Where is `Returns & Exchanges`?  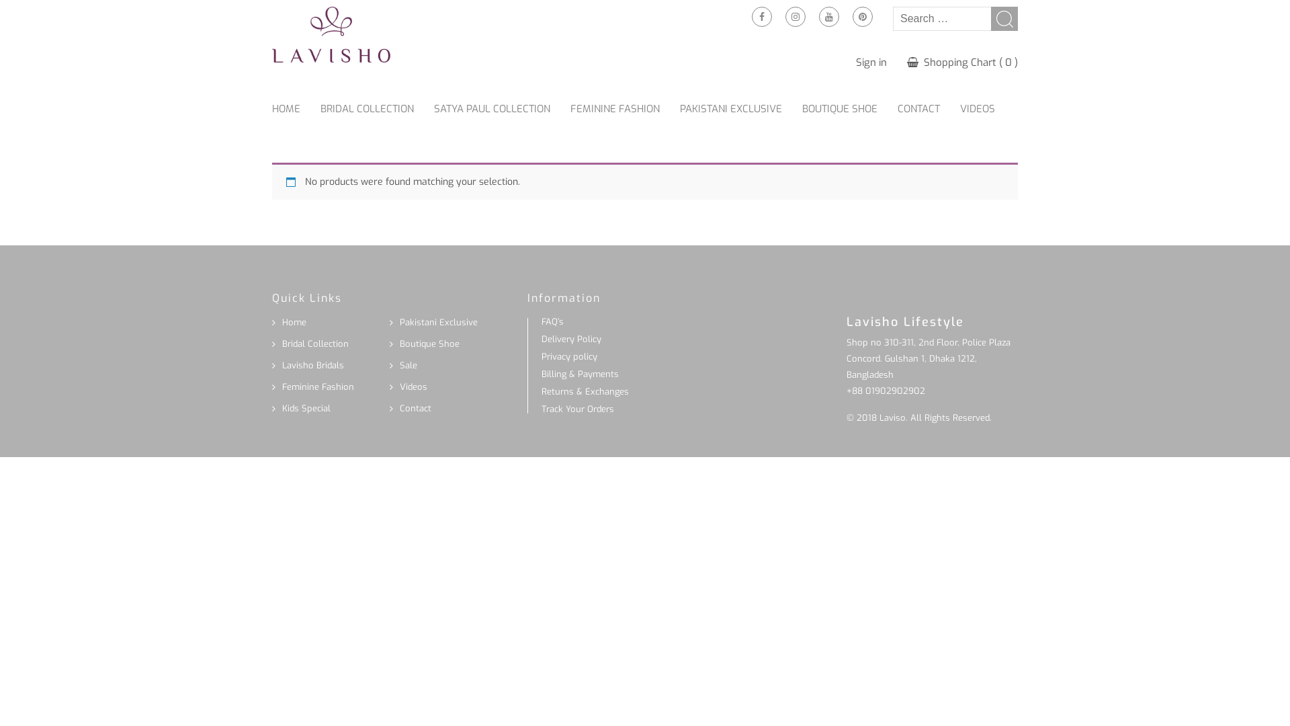
Returns & Exchanges is located at coordinates (585, 391).